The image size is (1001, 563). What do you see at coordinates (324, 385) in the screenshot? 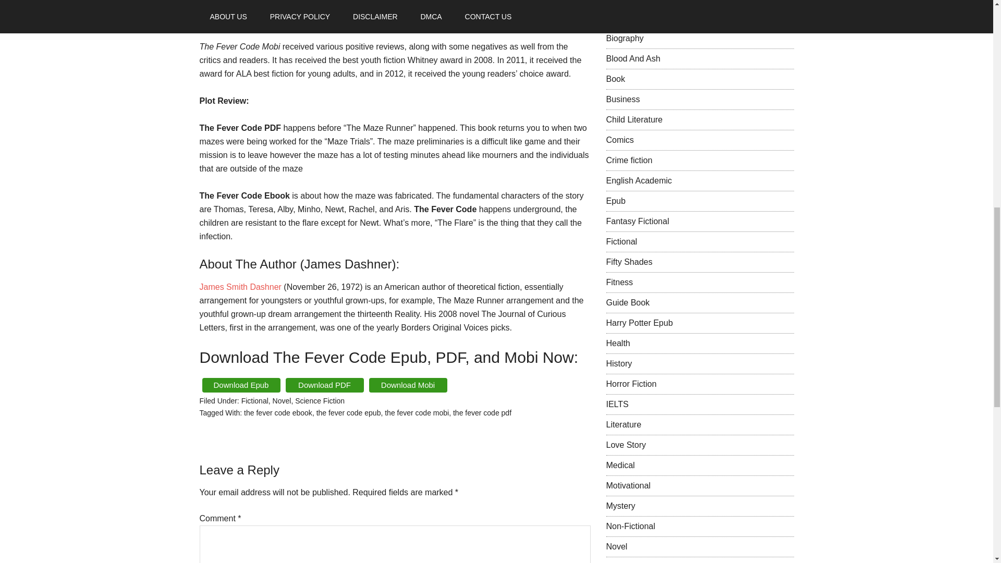
I see `Download PDF` at bounding box center [324, 385].